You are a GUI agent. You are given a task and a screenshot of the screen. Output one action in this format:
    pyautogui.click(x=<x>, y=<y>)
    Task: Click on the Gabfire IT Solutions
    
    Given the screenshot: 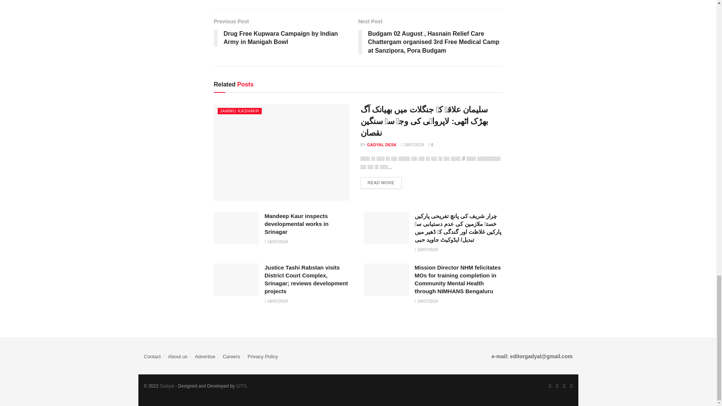 What is the action you would take?
    pyautogui.click(x=241, y=386)
    